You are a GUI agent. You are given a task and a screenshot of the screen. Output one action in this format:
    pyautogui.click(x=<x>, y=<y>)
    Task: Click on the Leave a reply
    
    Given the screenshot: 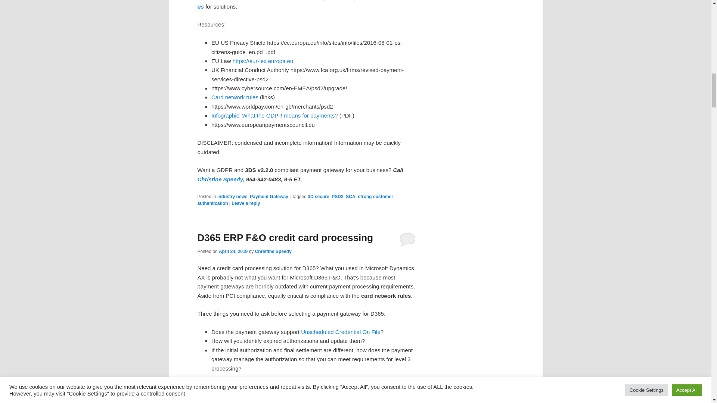 What is the action you would take?
    pyautogui.click(x=246, y=203)
    